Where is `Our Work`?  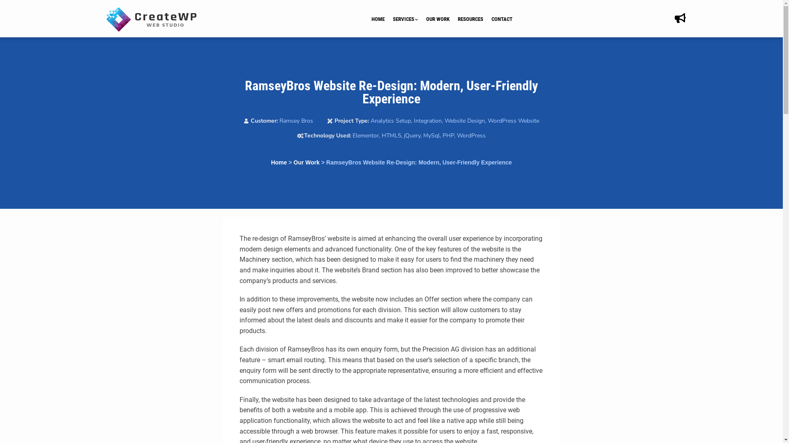 Our Work is located at coordinates (307, 162).